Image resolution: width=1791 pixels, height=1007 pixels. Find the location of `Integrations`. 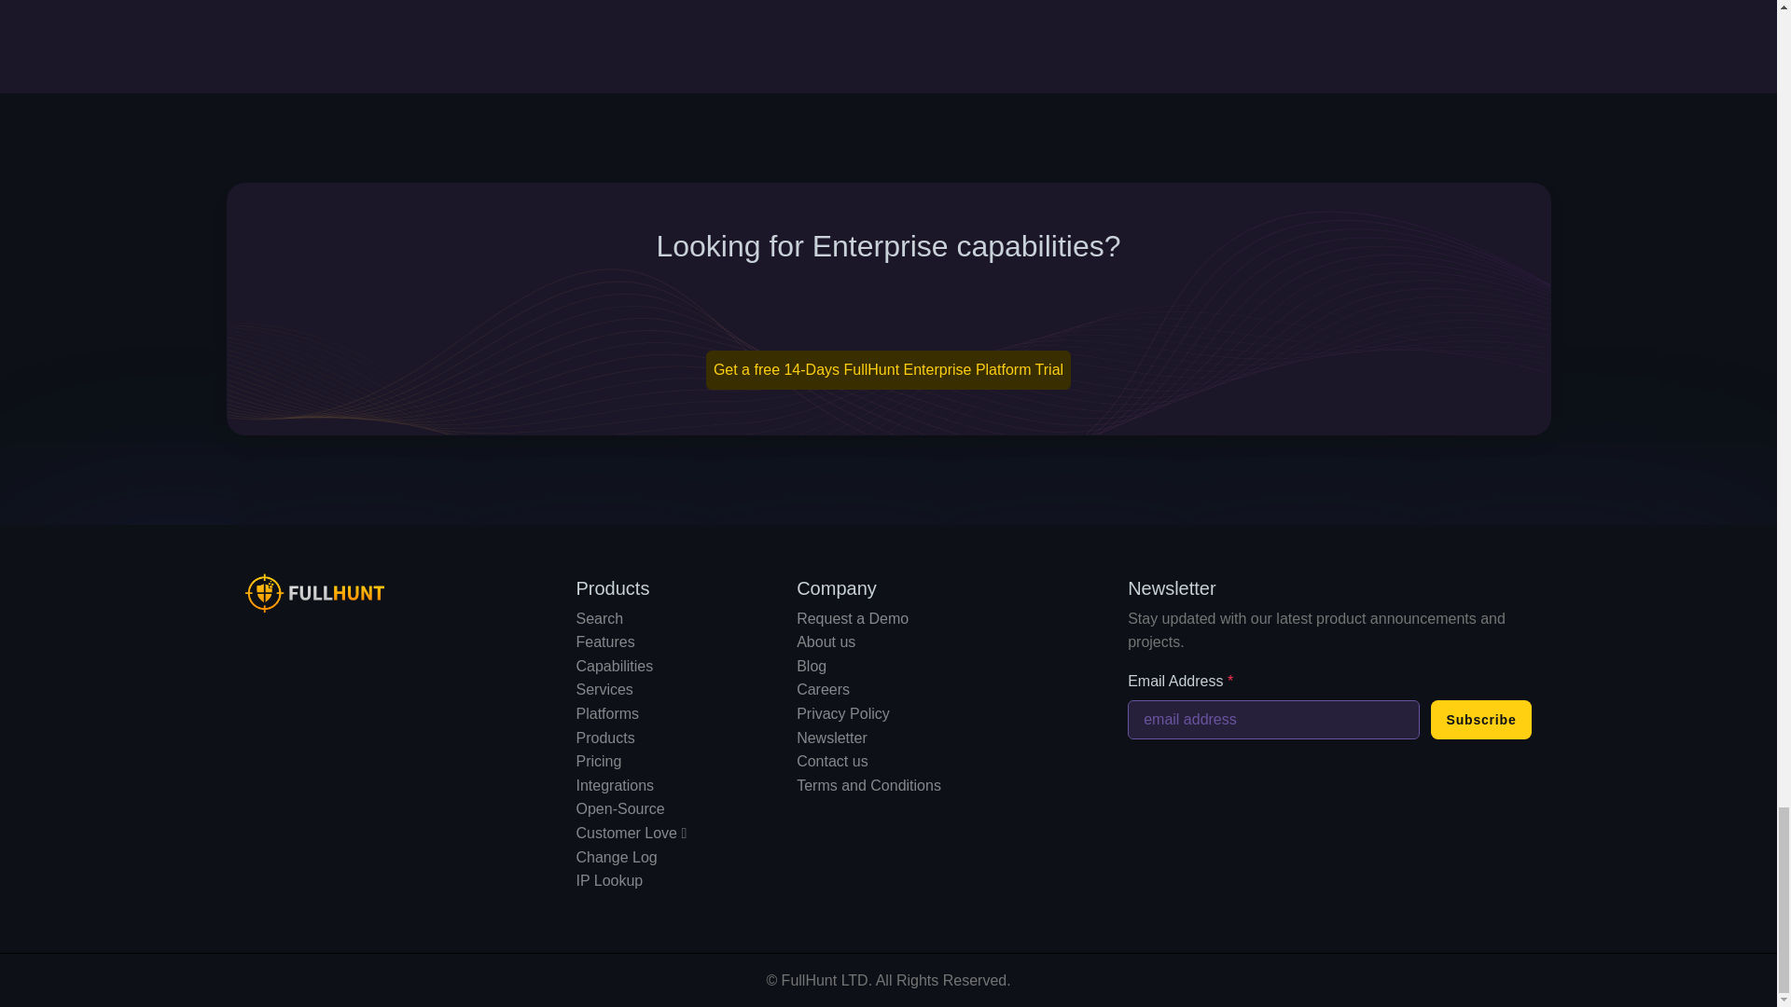

Integrations is located at coordinates (616, 785).